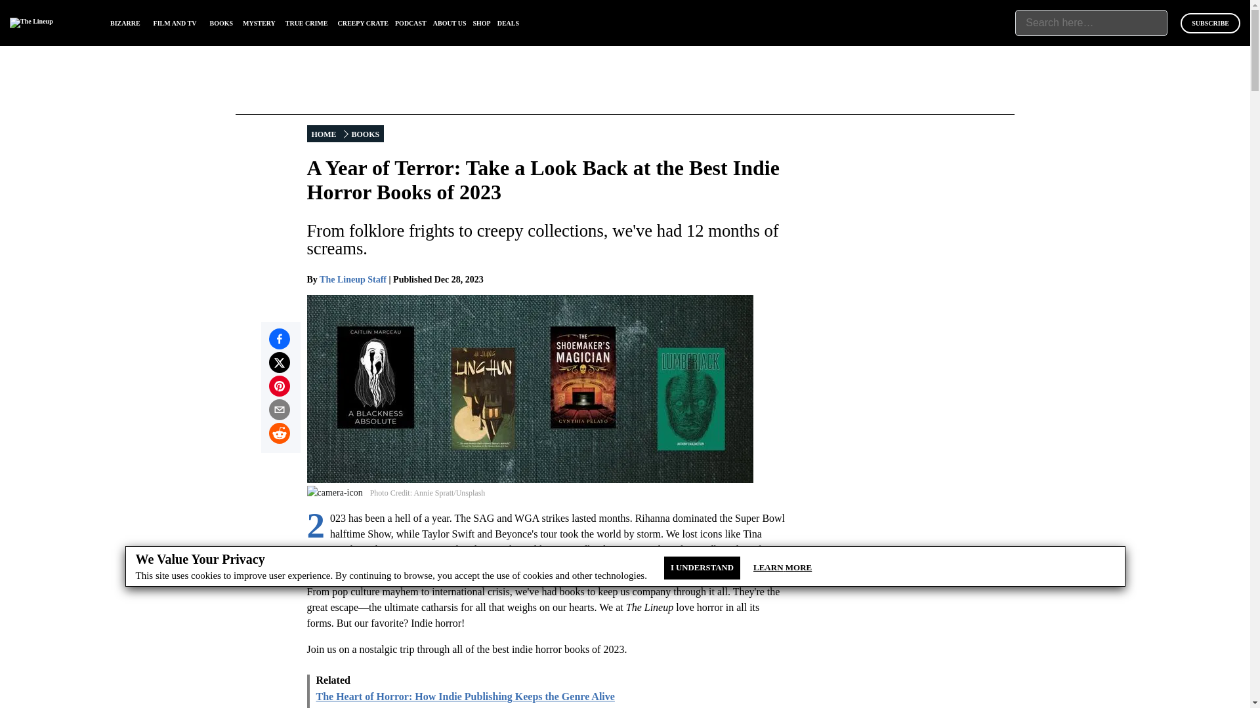 The image size is (1260, 708). What do you see at coordinates (411, 24) in the screenshot?
I see `PODCAST` at bounding box center [411, 24].